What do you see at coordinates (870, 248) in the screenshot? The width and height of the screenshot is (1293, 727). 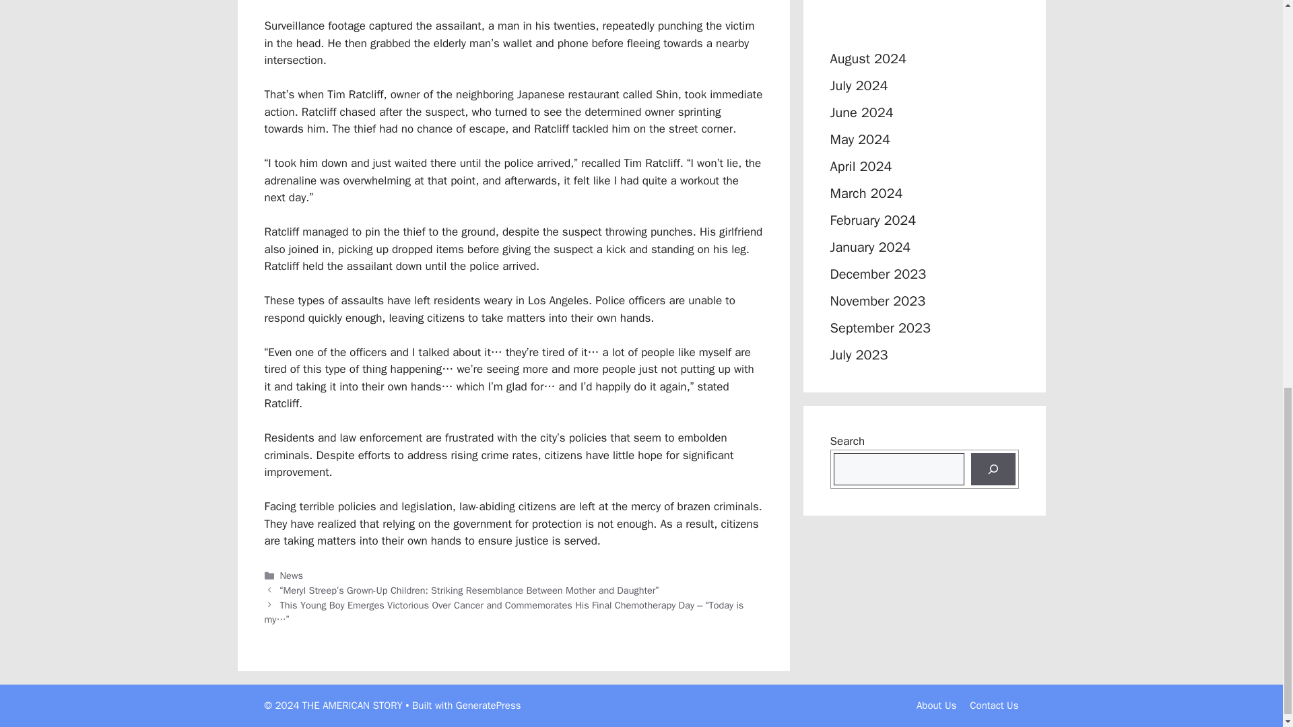 I see `January 2024` at bounding box center [870, 248].